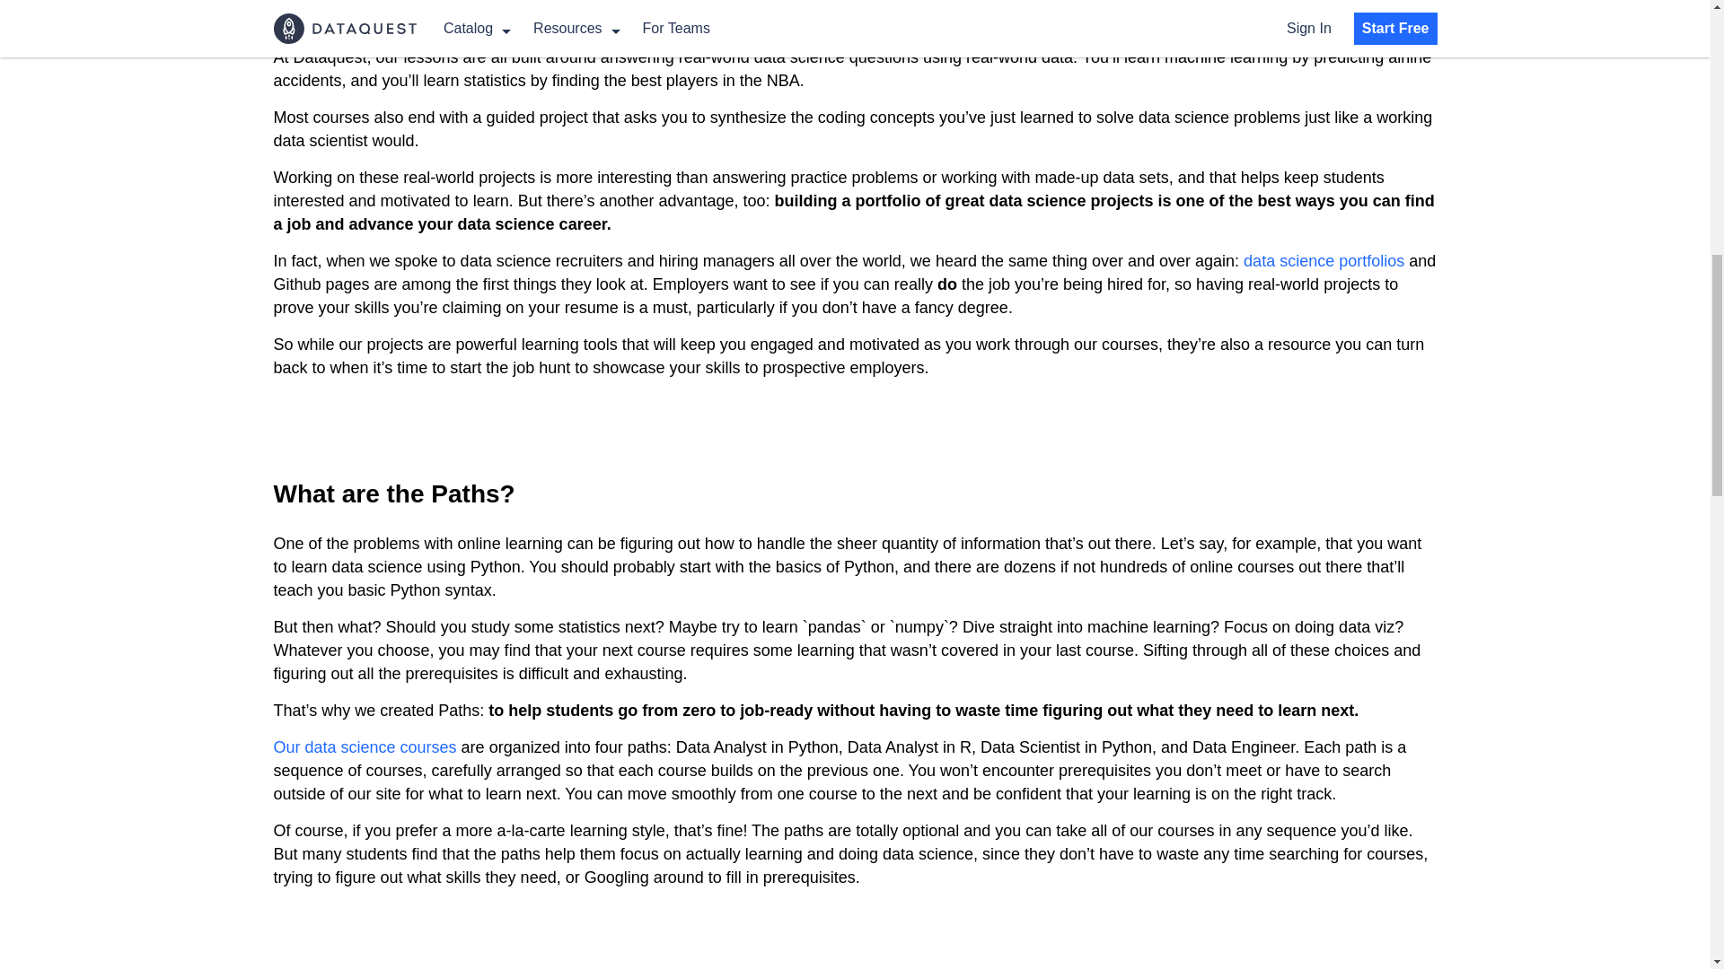 The height and width of the screenshot is (969, 1724). I want to click on data science portfolios, so click(1324, 260).